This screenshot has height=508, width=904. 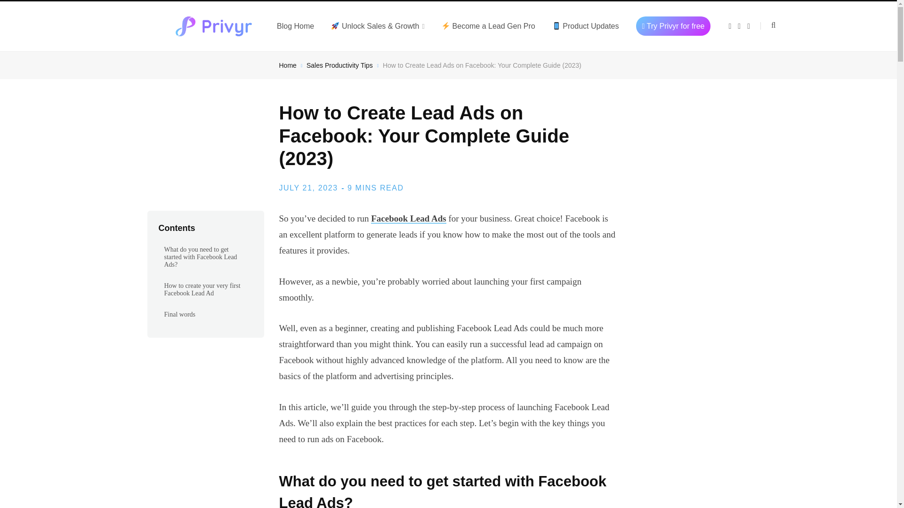 What do you see at coordinates (214, 26) in the screenshot?
I see `Privyr Blog` at bounding box center [214, 26].